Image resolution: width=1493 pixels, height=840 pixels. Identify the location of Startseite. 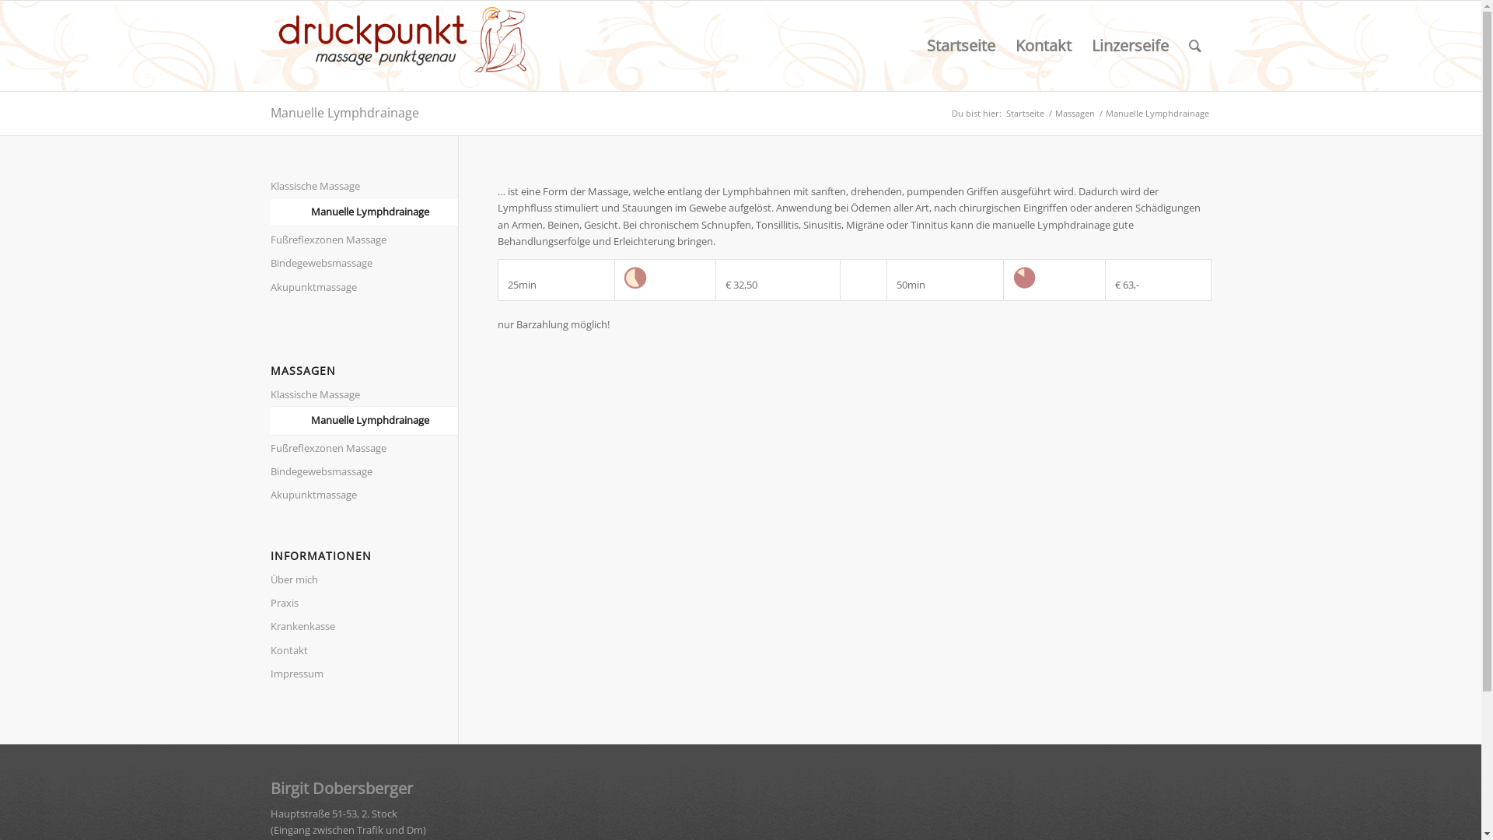
(960, 46).